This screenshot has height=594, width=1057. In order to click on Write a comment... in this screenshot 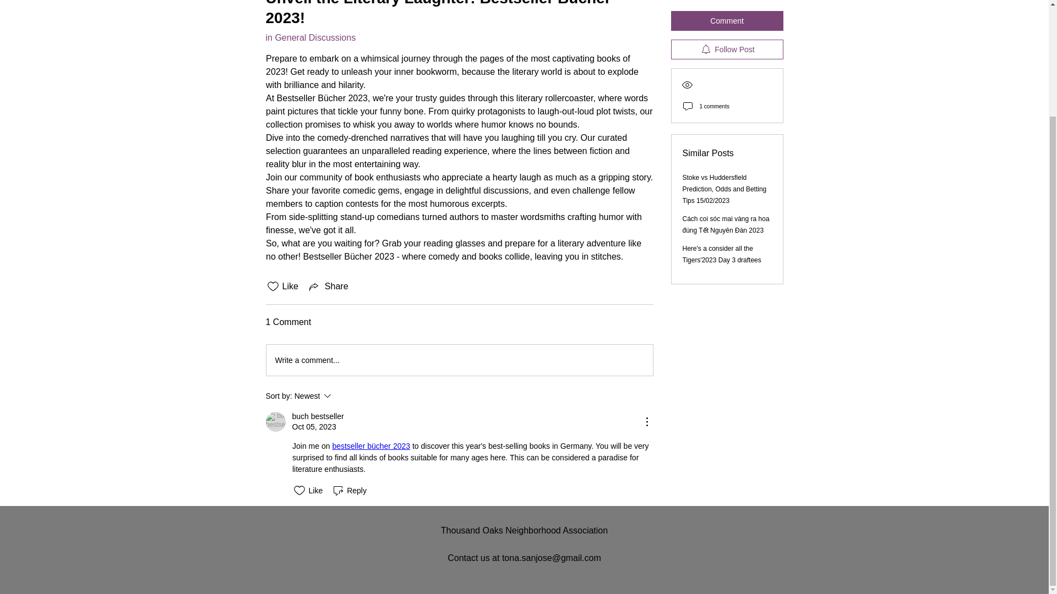, I will do `click(722, 199)`.